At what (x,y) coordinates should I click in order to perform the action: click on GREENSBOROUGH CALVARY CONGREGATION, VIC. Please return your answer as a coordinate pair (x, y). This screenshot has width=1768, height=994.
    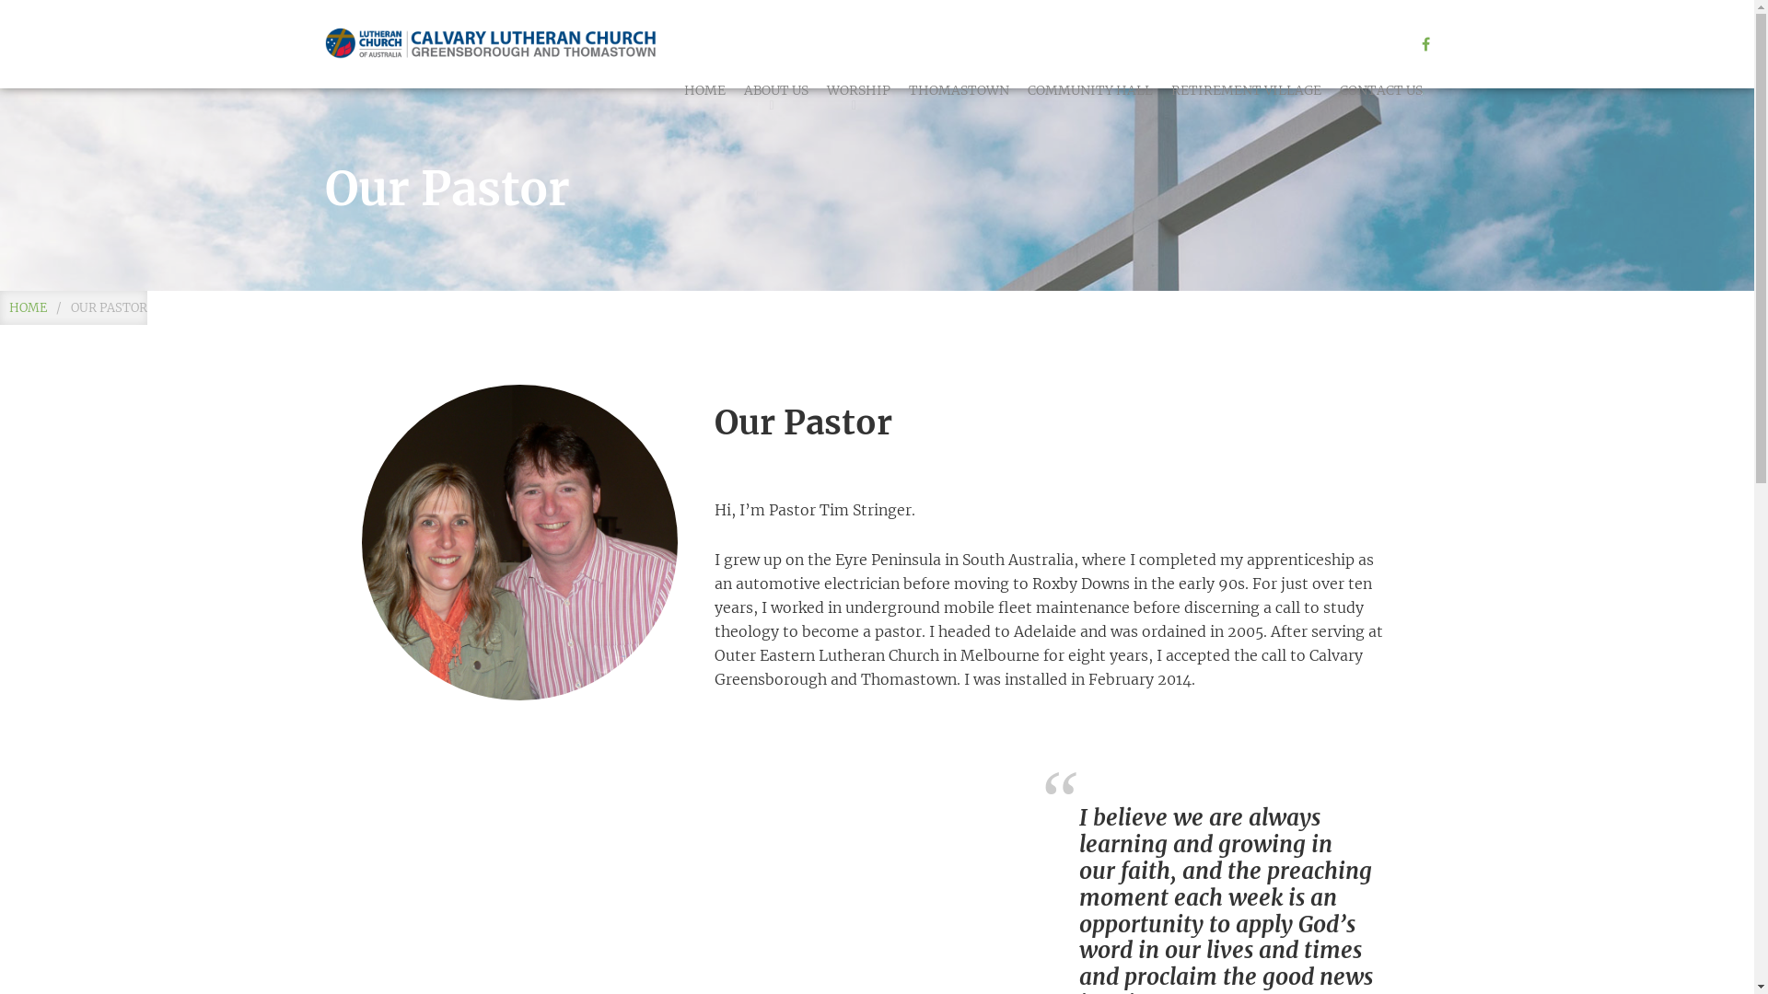
    Looking at the image, I should click on (490, 44).